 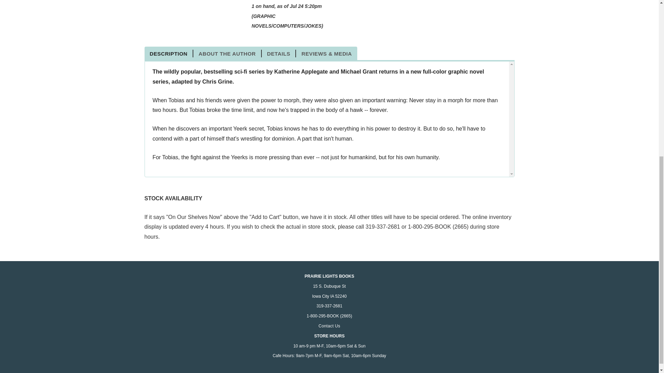 I want to click on DETAILS, so click(x=279, y=53).